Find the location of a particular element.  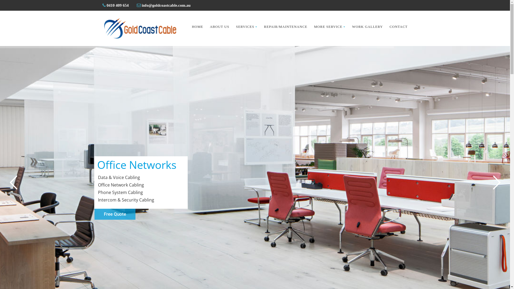

MORE SERVICE is located at coordinates (330, 27).